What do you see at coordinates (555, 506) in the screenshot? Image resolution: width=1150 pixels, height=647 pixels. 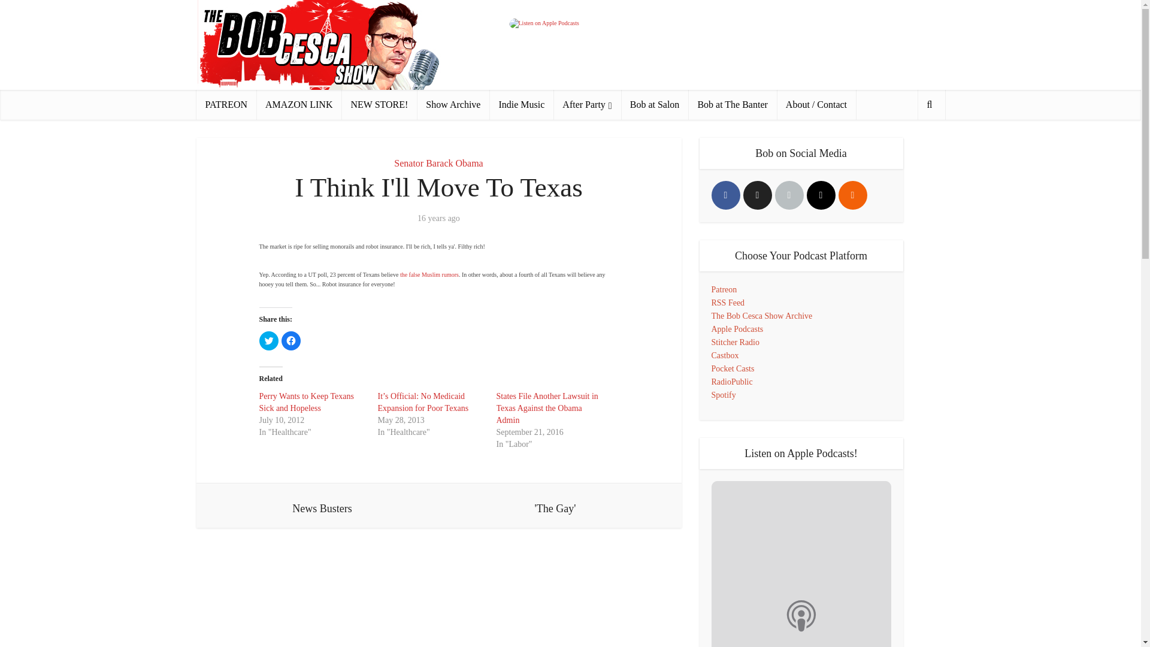 I see `'The Gay'` at bounding box center [555, 506].